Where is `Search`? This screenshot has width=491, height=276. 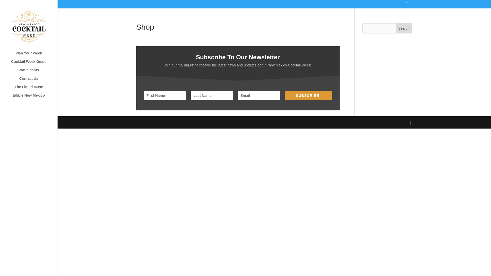
Search is located at coordinates (404, 28).